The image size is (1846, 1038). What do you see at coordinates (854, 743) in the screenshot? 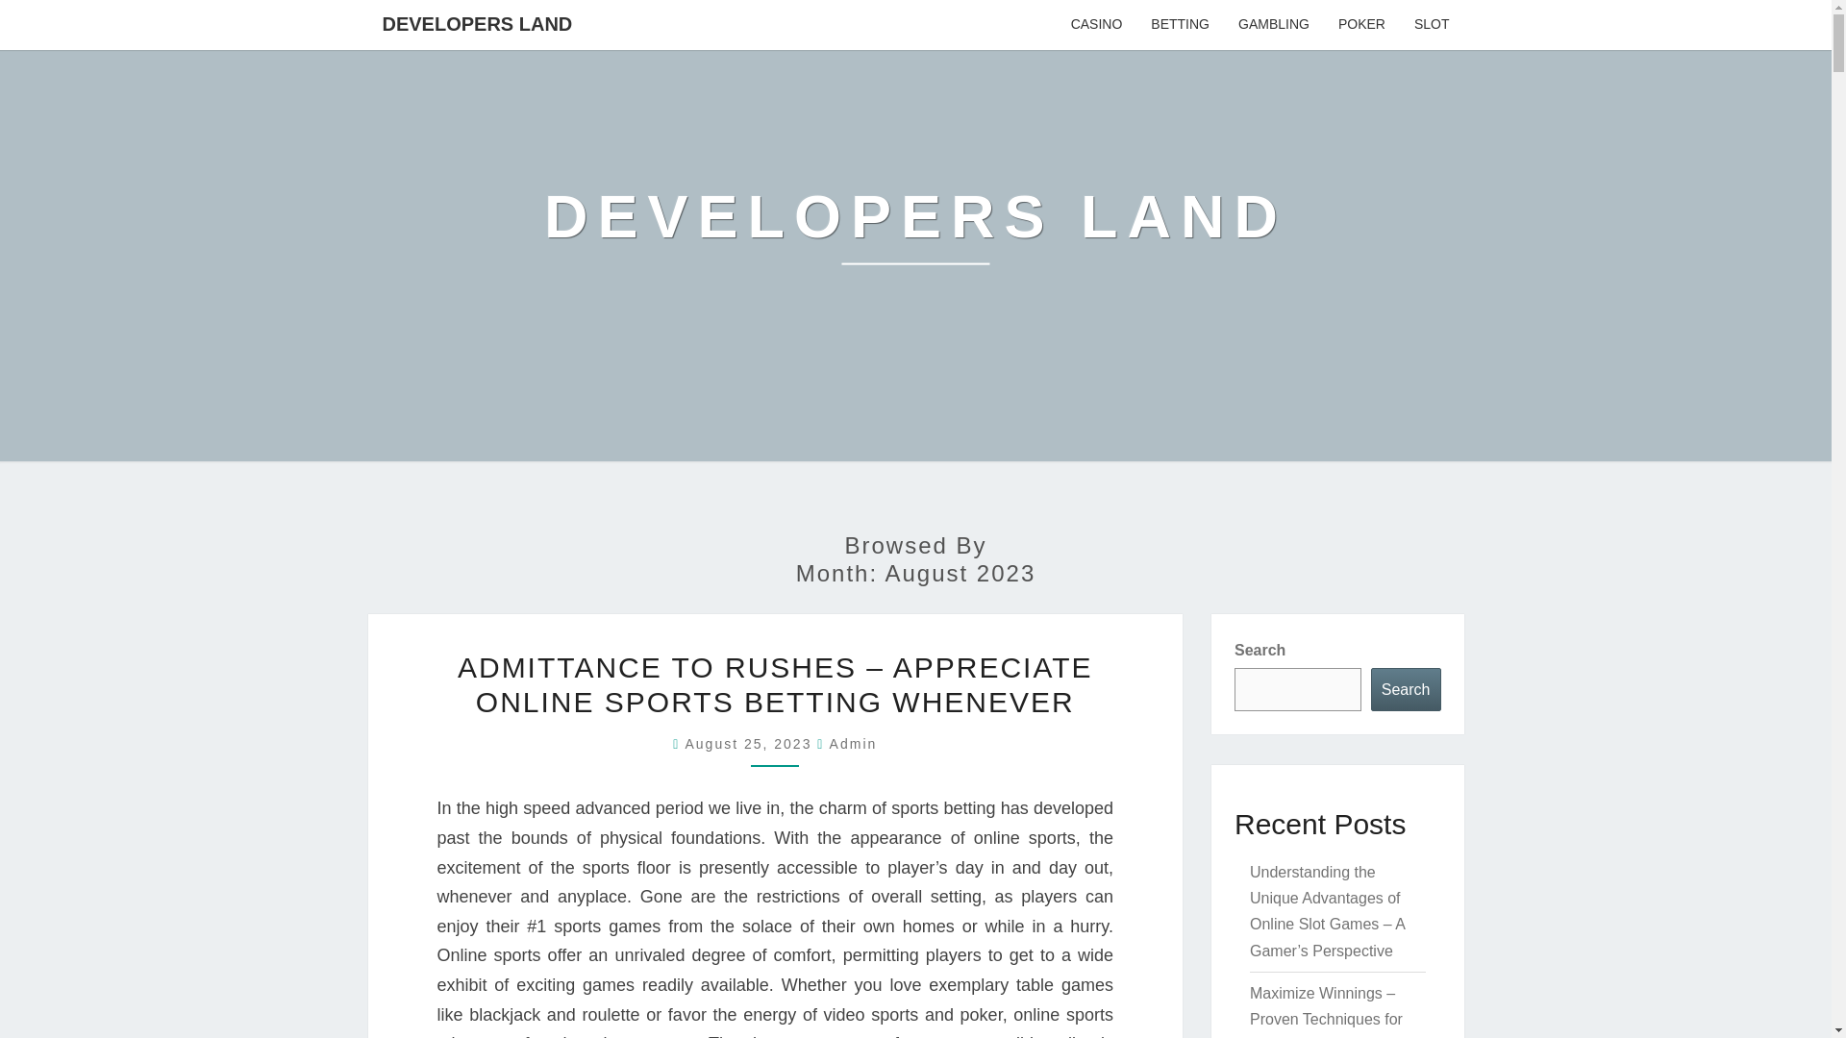
I see `Admin` at bounding box center [854, 743].